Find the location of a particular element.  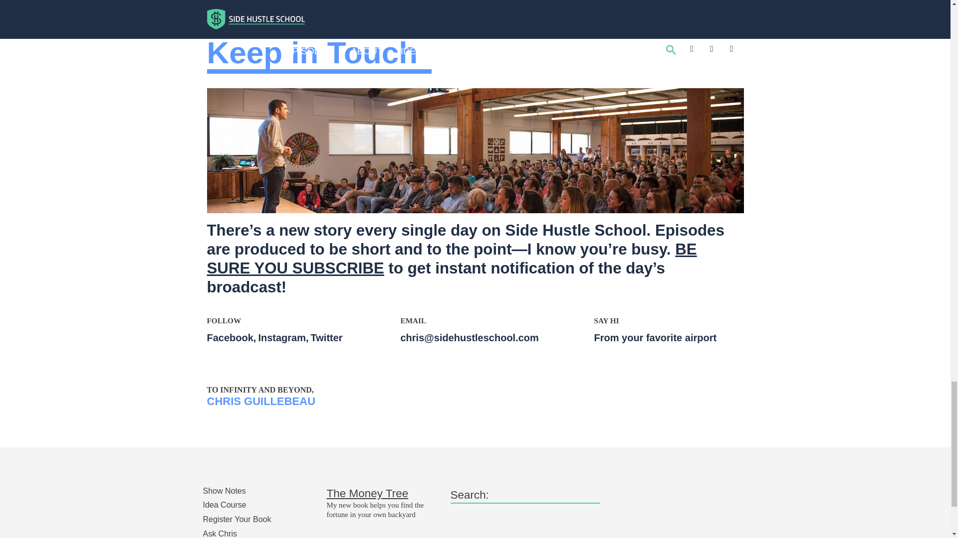

Register Your Book is located at coordinates (237, 519).